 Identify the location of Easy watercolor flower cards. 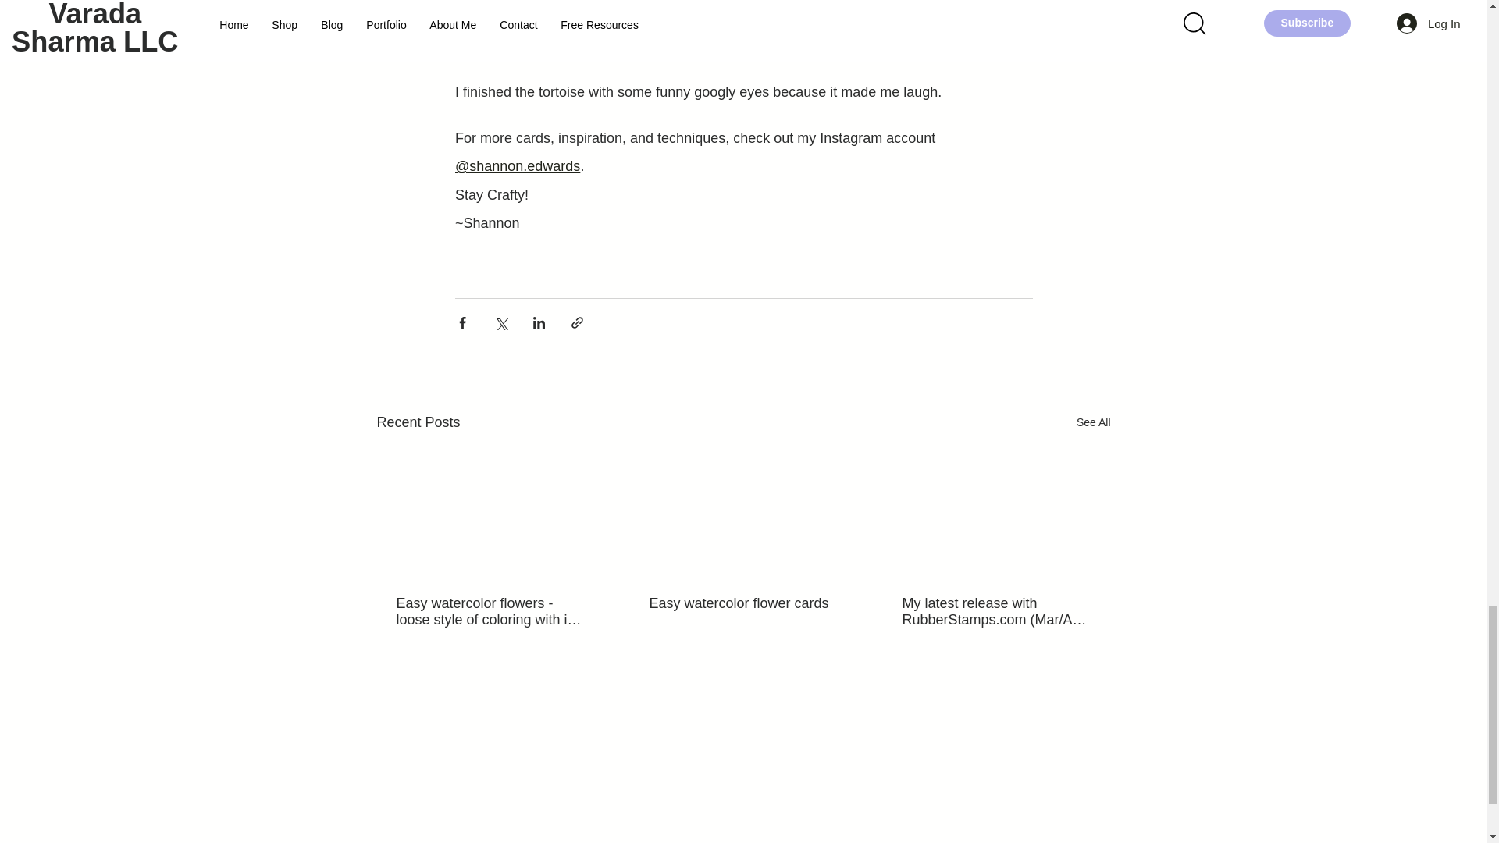
(742, 603).